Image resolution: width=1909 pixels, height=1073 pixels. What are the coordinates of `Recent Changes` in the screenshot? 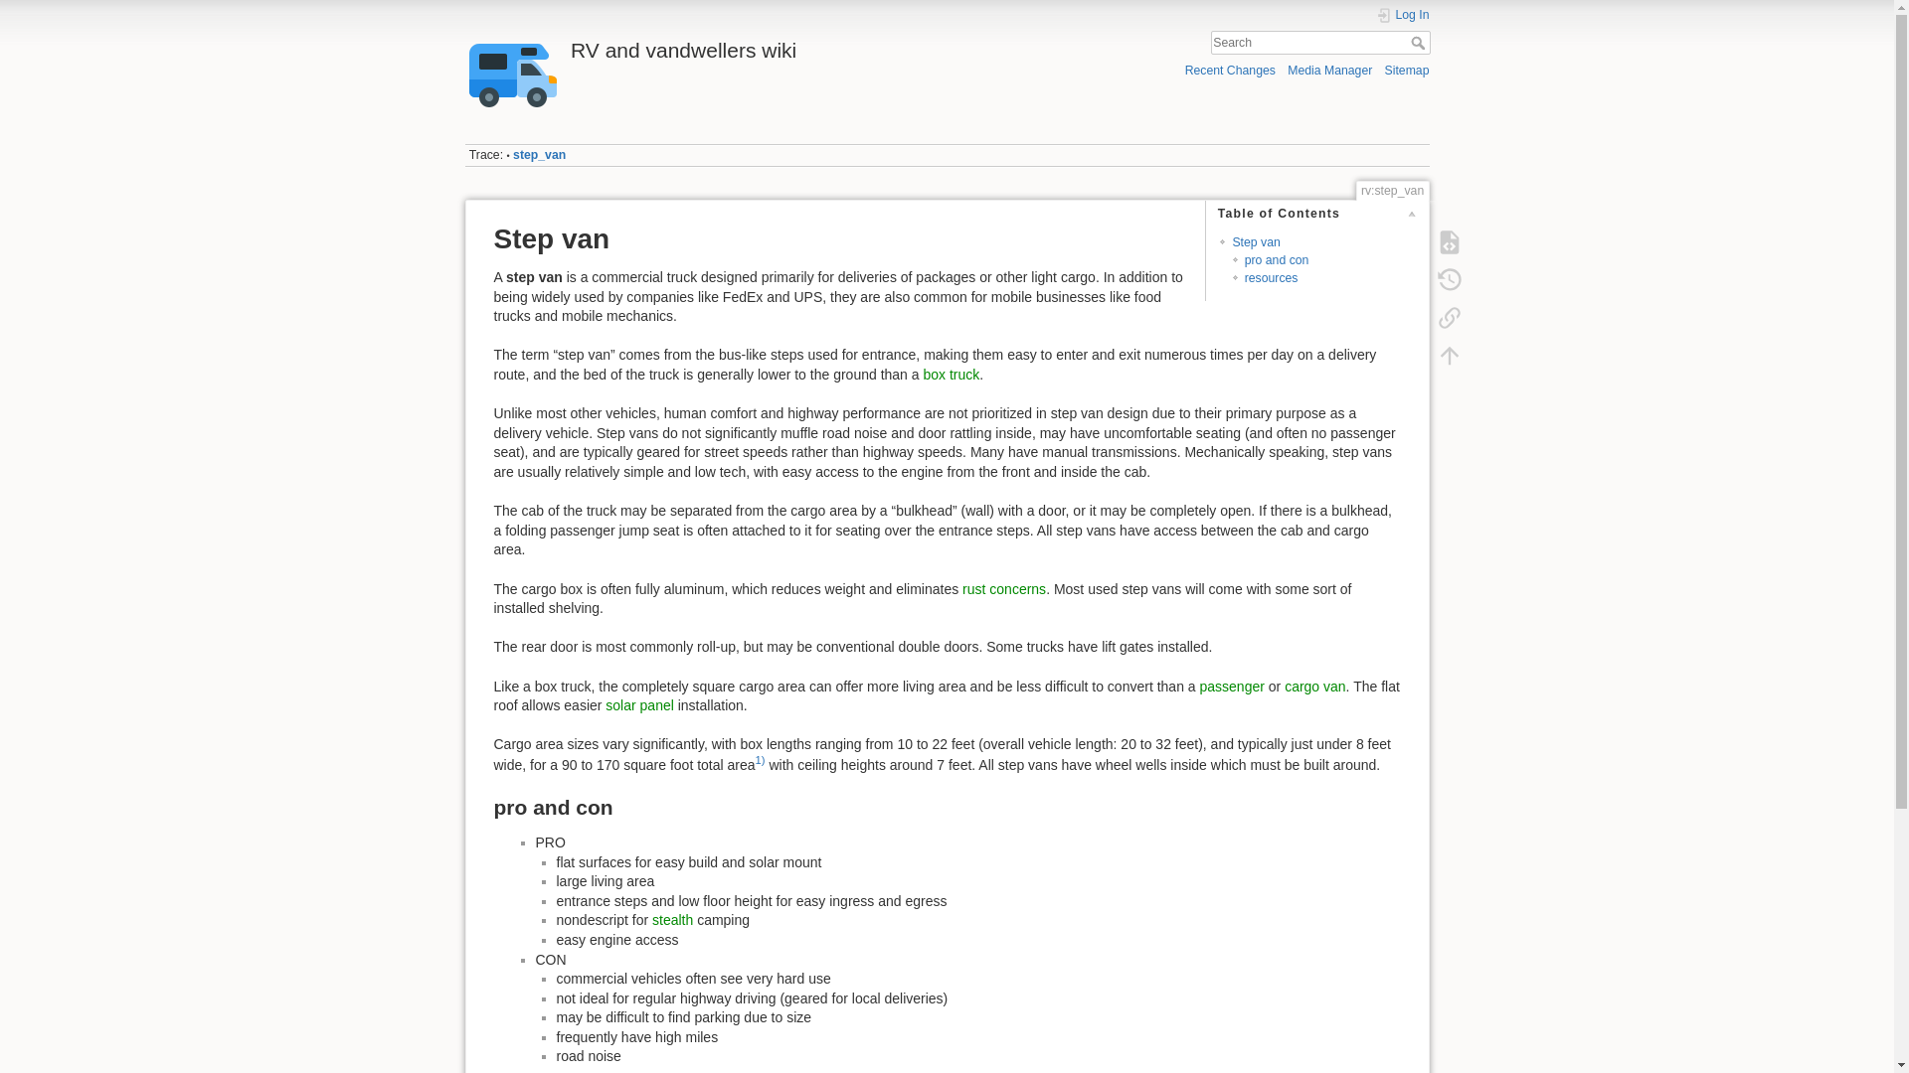 It's located at (1230, 70).